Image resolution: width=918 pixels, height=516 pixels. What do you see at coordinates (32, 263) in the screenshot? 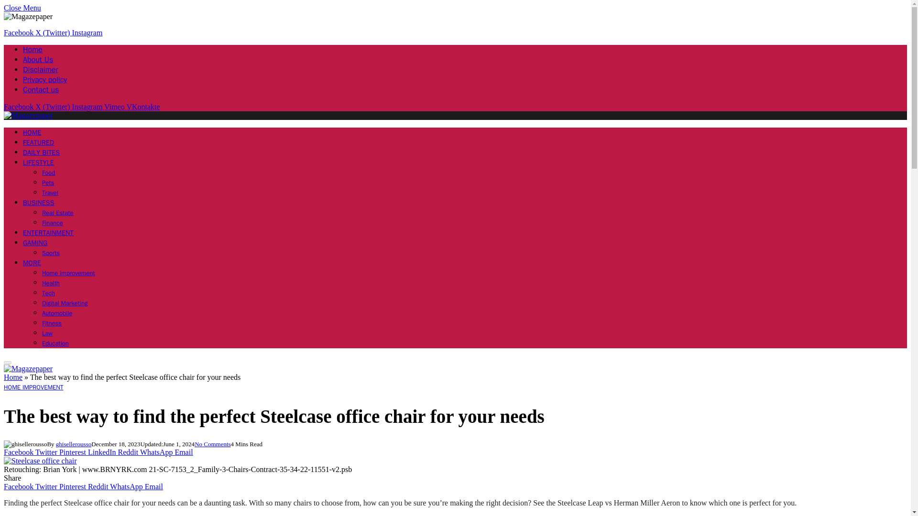
I see `MORE` at bounding box center [32, 263].